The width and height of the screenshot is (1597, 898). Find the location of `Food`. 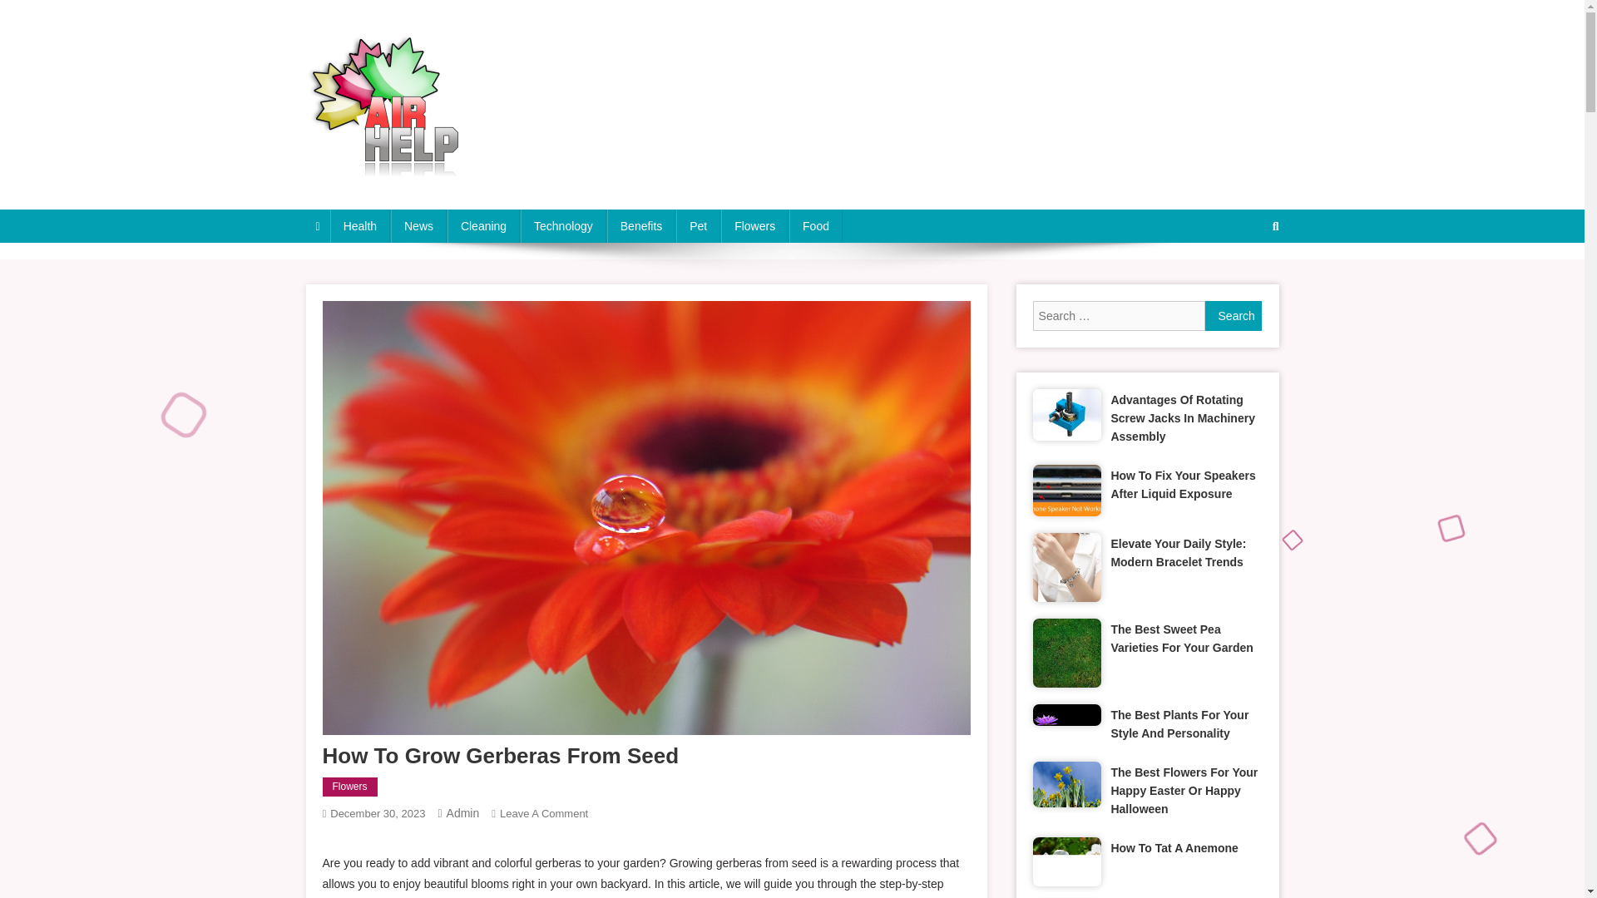

Food is located at coordinates (815, 225).